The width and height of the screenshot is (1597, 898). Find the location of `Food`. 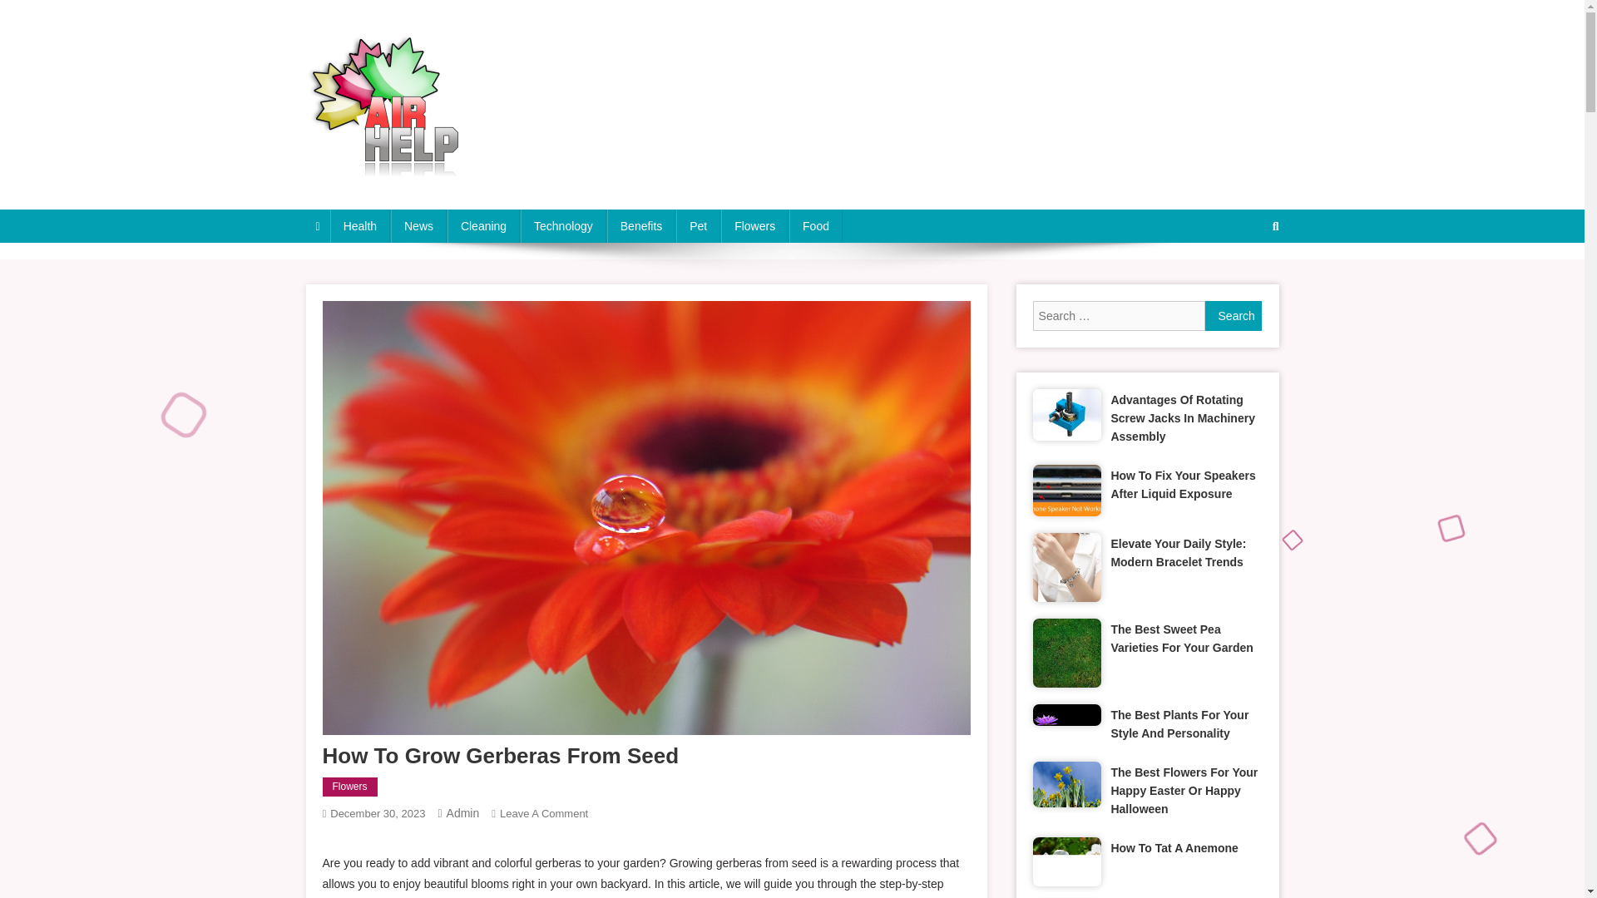

Food is located at coordinates (815, 225).